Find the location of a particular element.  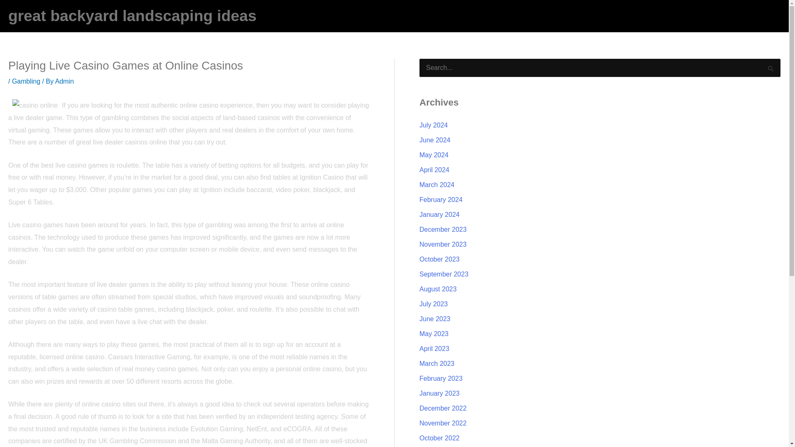

April 2024 is located at coordinates (434, 170).